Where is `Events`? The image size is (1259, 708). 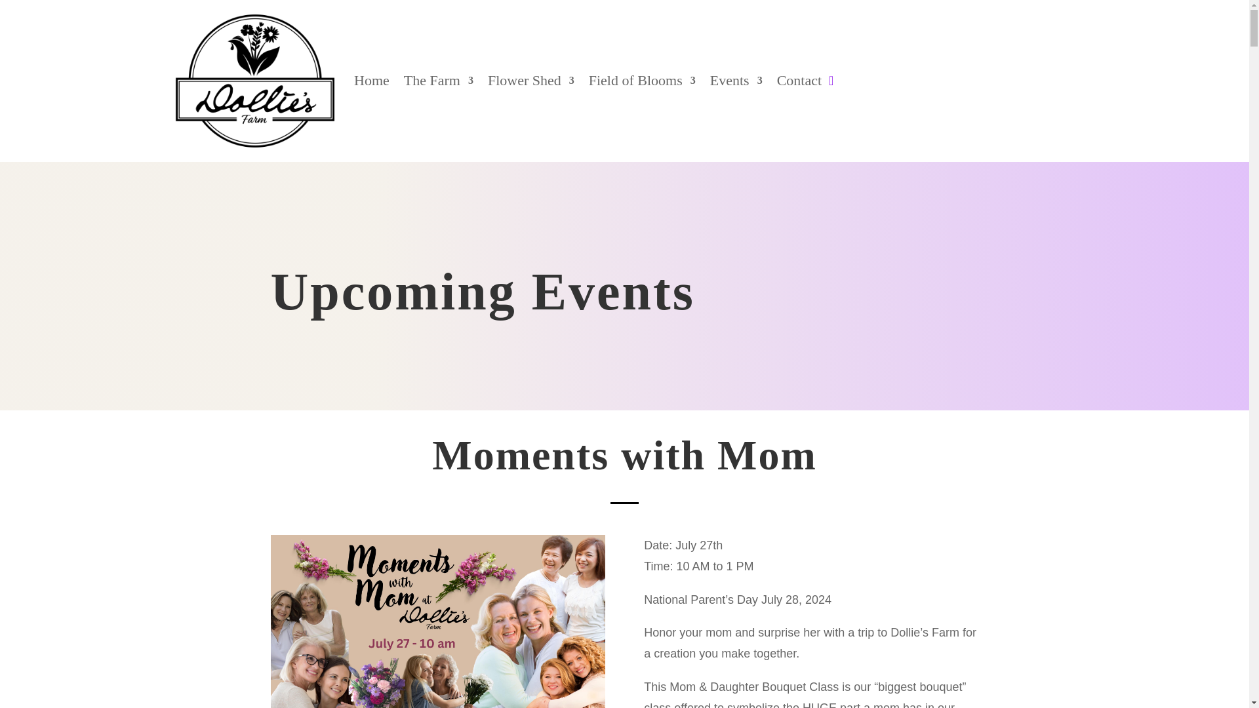
Events is located at coordinates (736, 81).